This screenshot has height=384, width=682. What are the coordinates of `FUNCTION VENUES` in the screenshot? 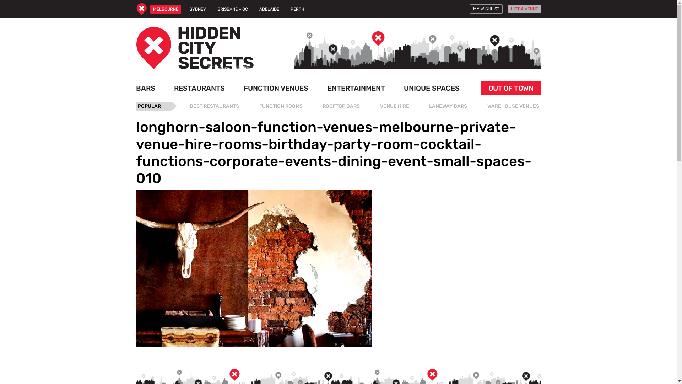 It's located at (276, 88).